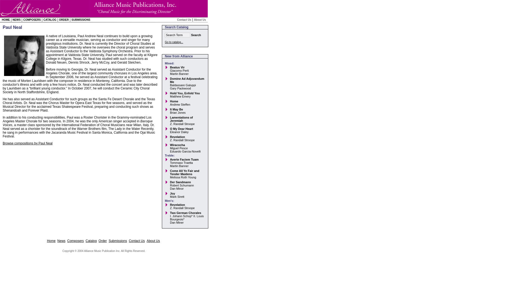  What do you see at coordinates (181, 119) in the screenshot?
I see `Lamentations of Jeremiah` at bounding box center [181, 119].